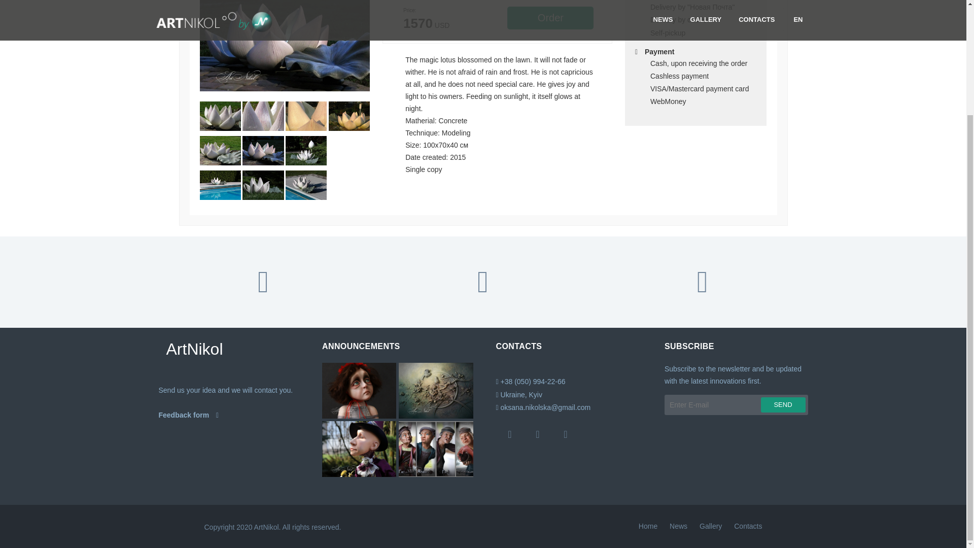 This screenshot has width=974, height=548. Describe the element at coordinates (230, 415) in the screenshot. I see `Feedback form` at that location.